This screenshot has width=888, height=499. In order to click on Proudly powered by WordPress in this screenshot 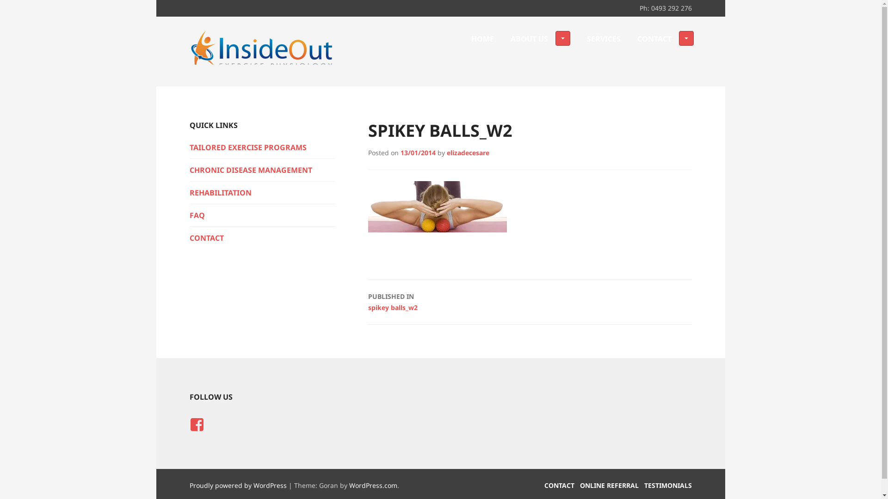, I will do `click(238, 485)`.